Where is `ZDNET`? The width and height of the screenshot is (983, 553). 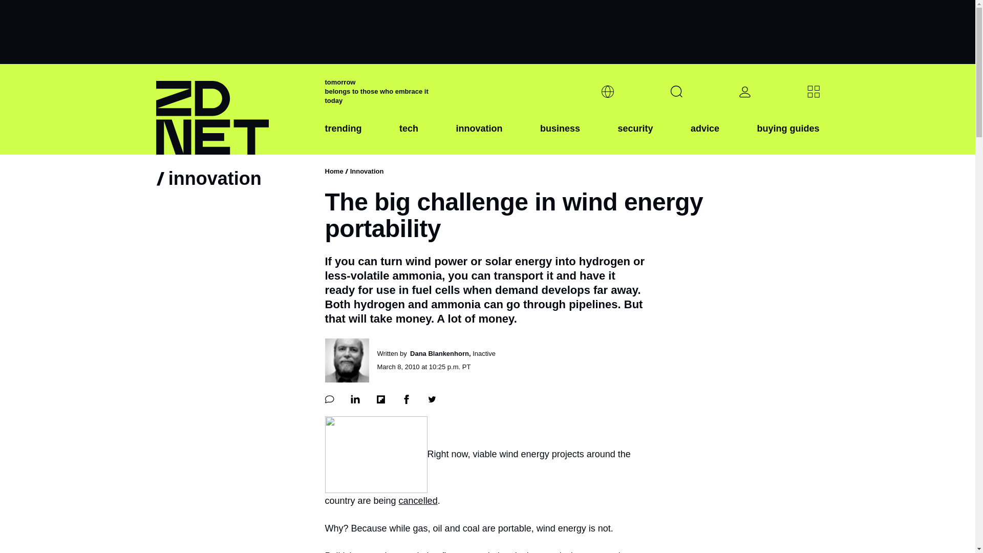
ZDNET is located at coordinates (233, 110).